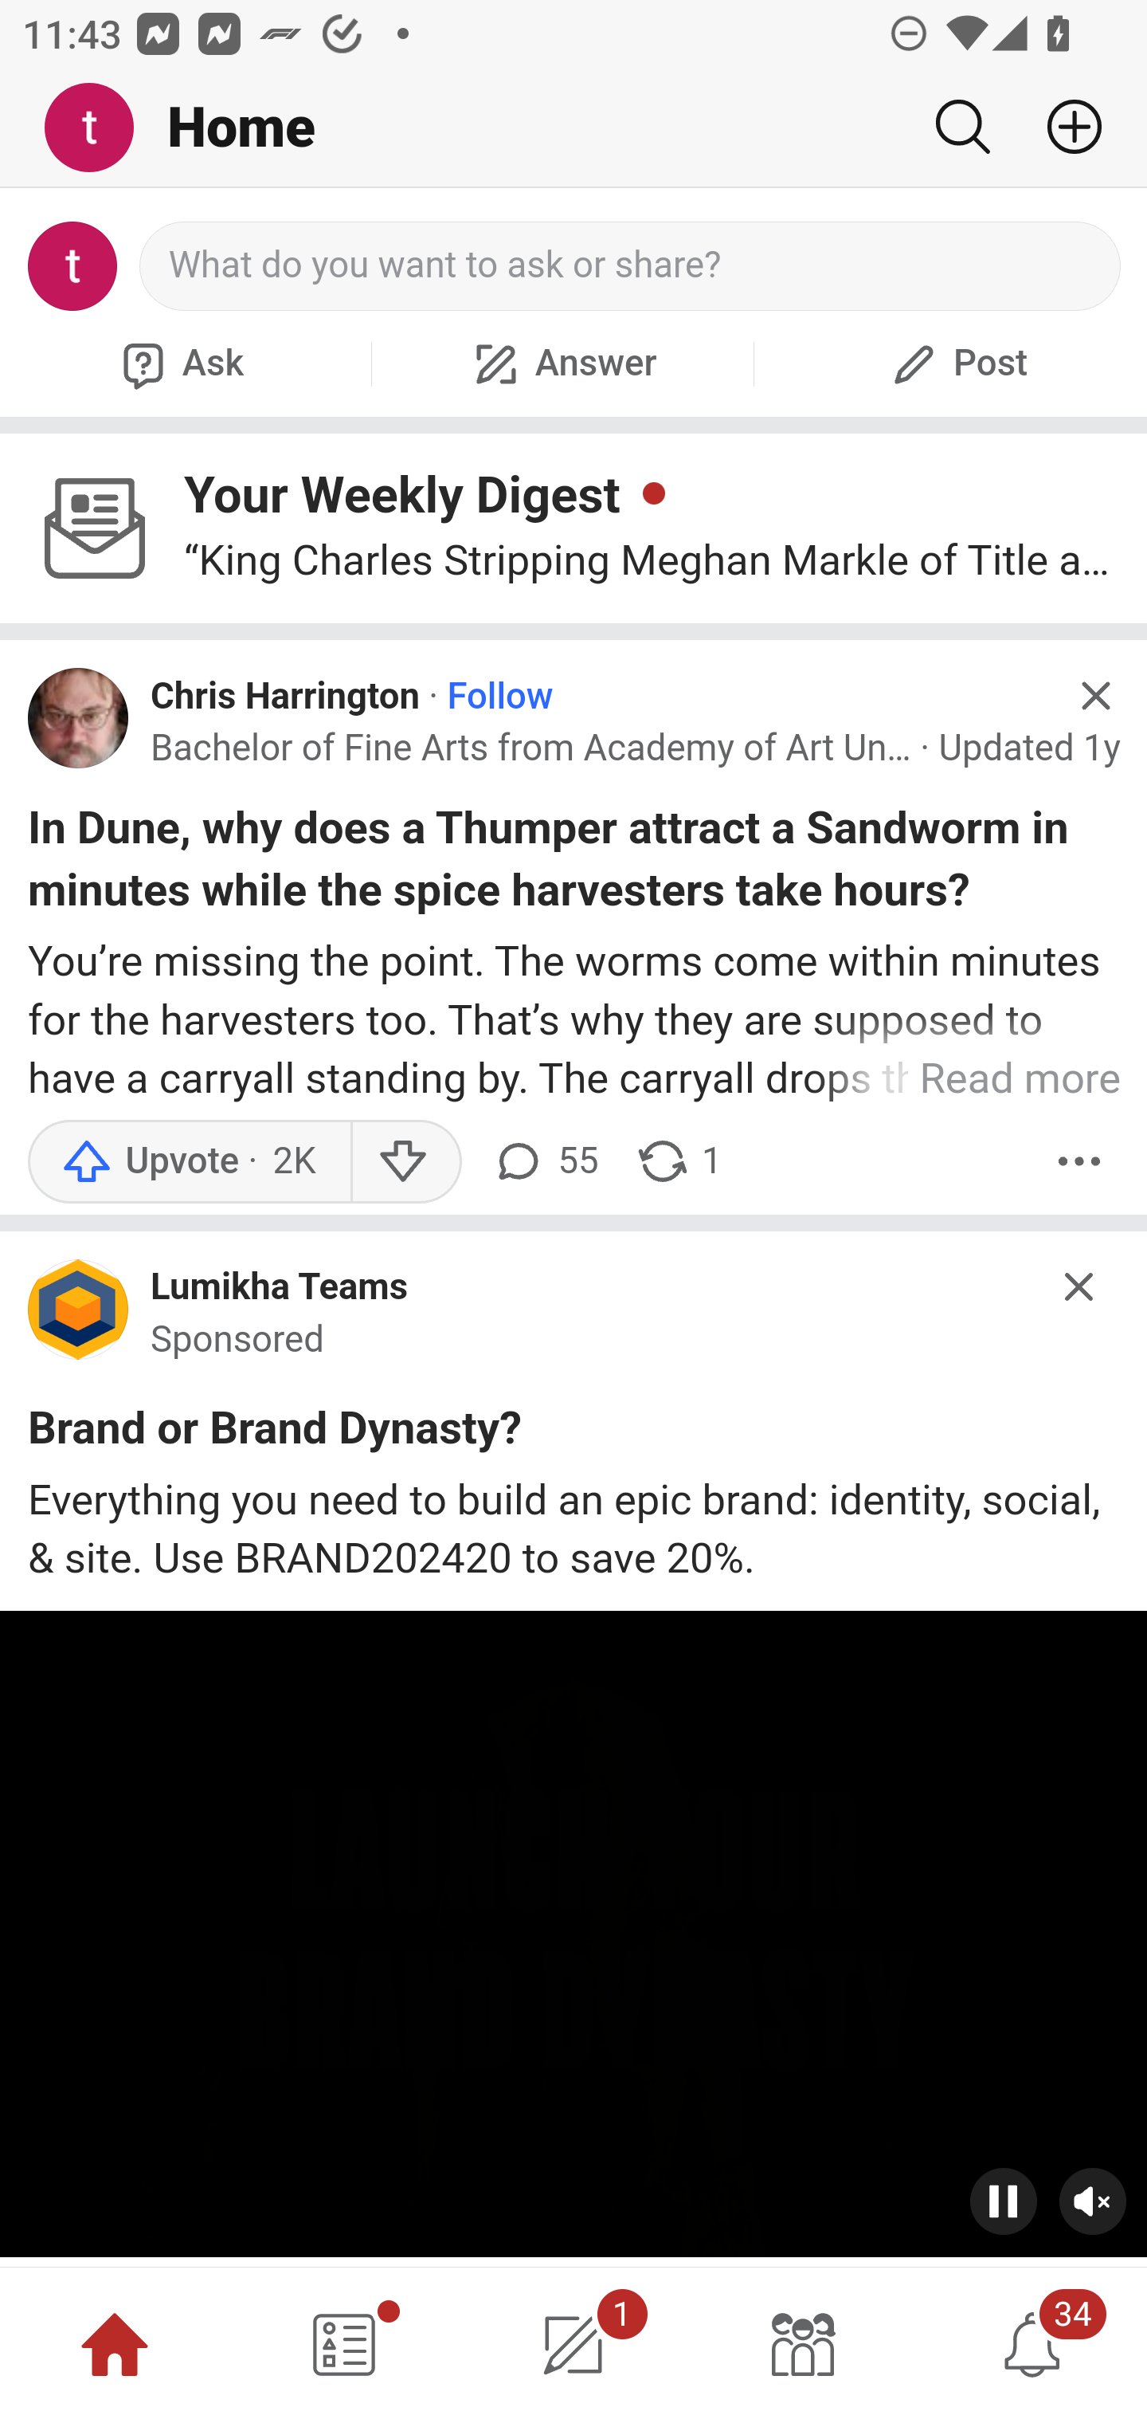  Describe the element at coordinates (237, 1338) in the screenshot. I see `Sponsored` at that location.